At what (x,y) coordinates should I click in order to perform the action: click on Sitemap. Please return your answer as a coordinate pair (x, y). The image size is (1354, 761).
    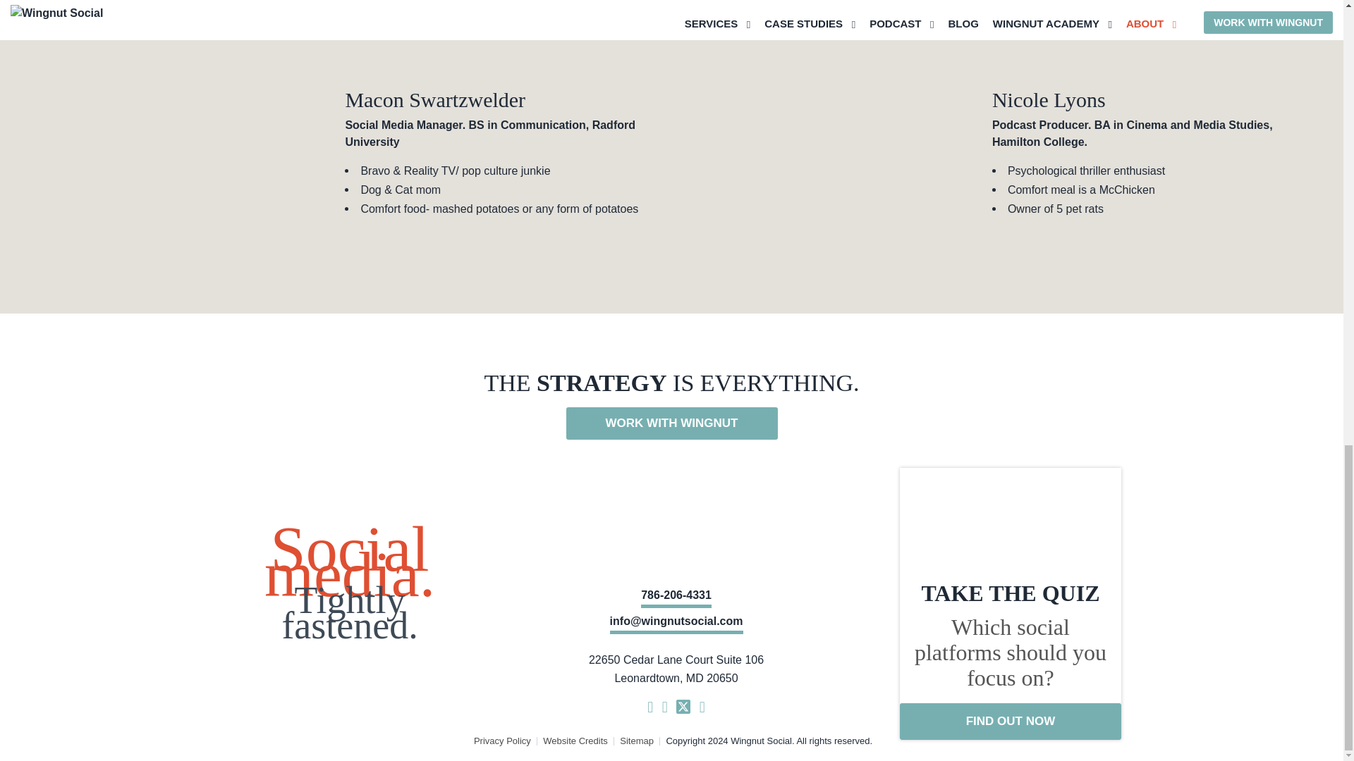
    Looking at the image, I should click on (637, 741).